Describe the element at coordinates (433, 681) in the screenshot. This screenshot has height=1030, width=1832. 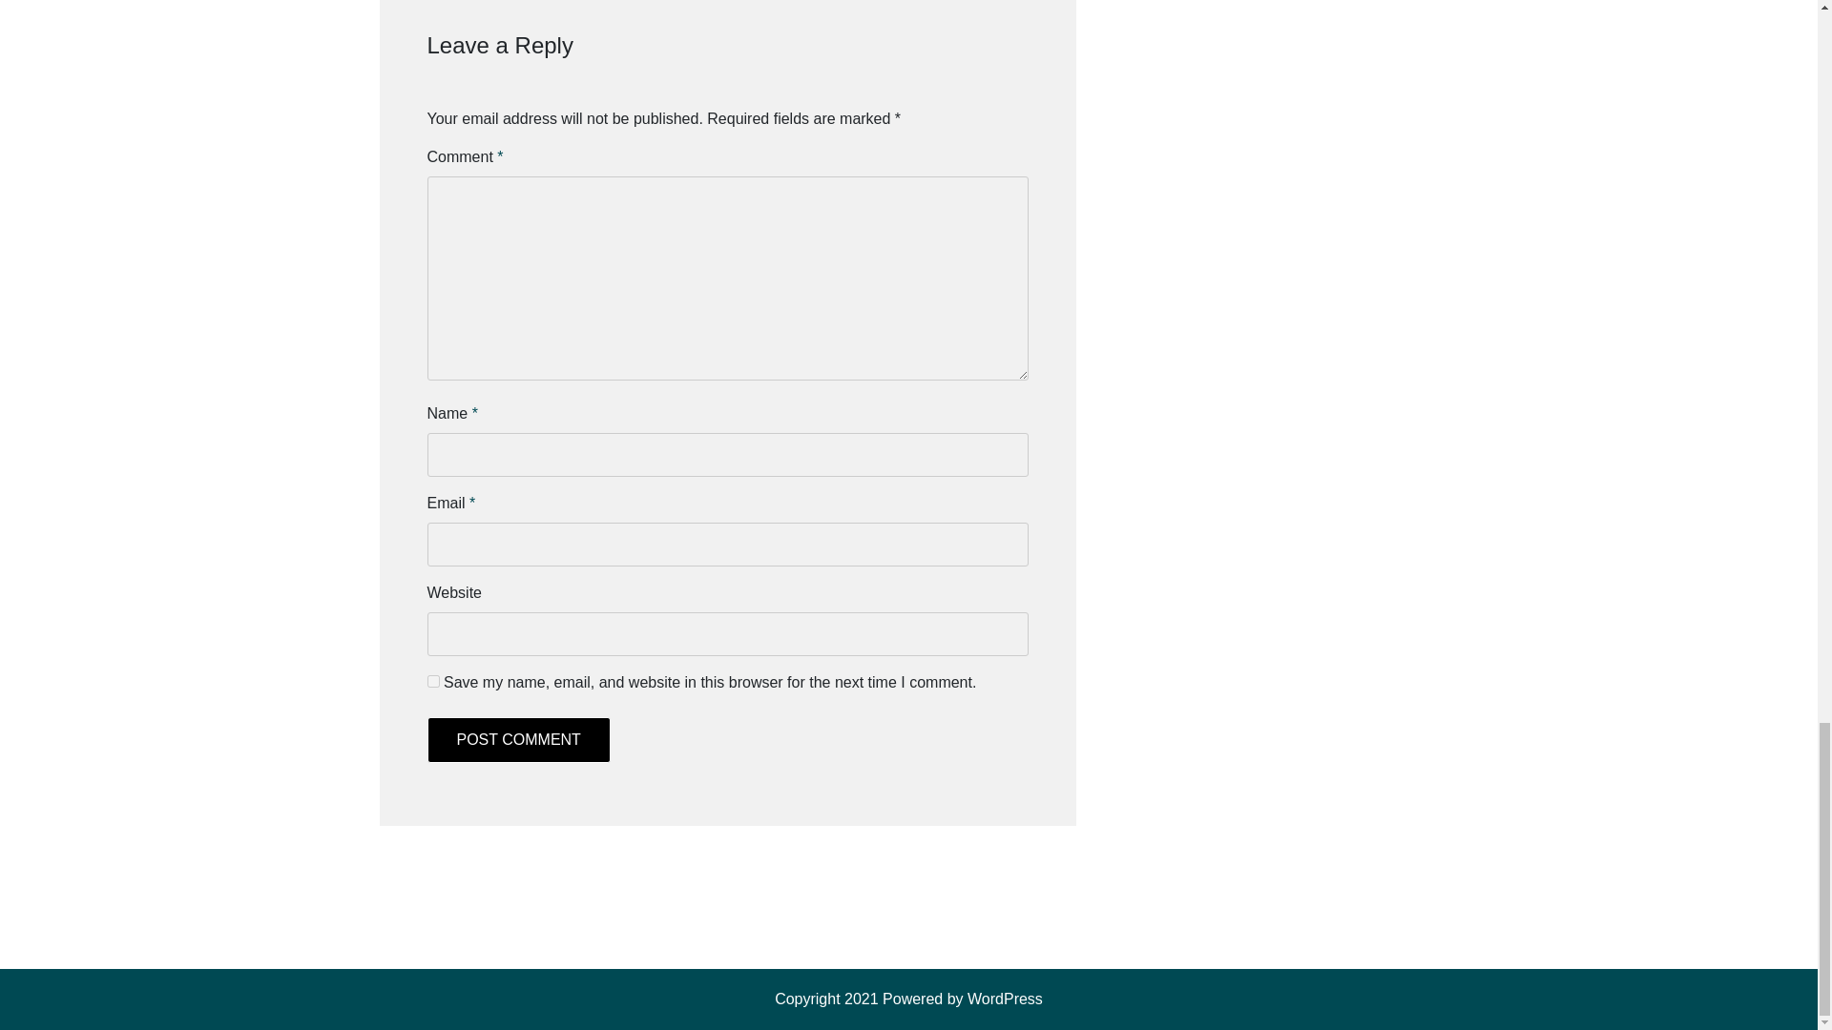
I see `yes` at that location.